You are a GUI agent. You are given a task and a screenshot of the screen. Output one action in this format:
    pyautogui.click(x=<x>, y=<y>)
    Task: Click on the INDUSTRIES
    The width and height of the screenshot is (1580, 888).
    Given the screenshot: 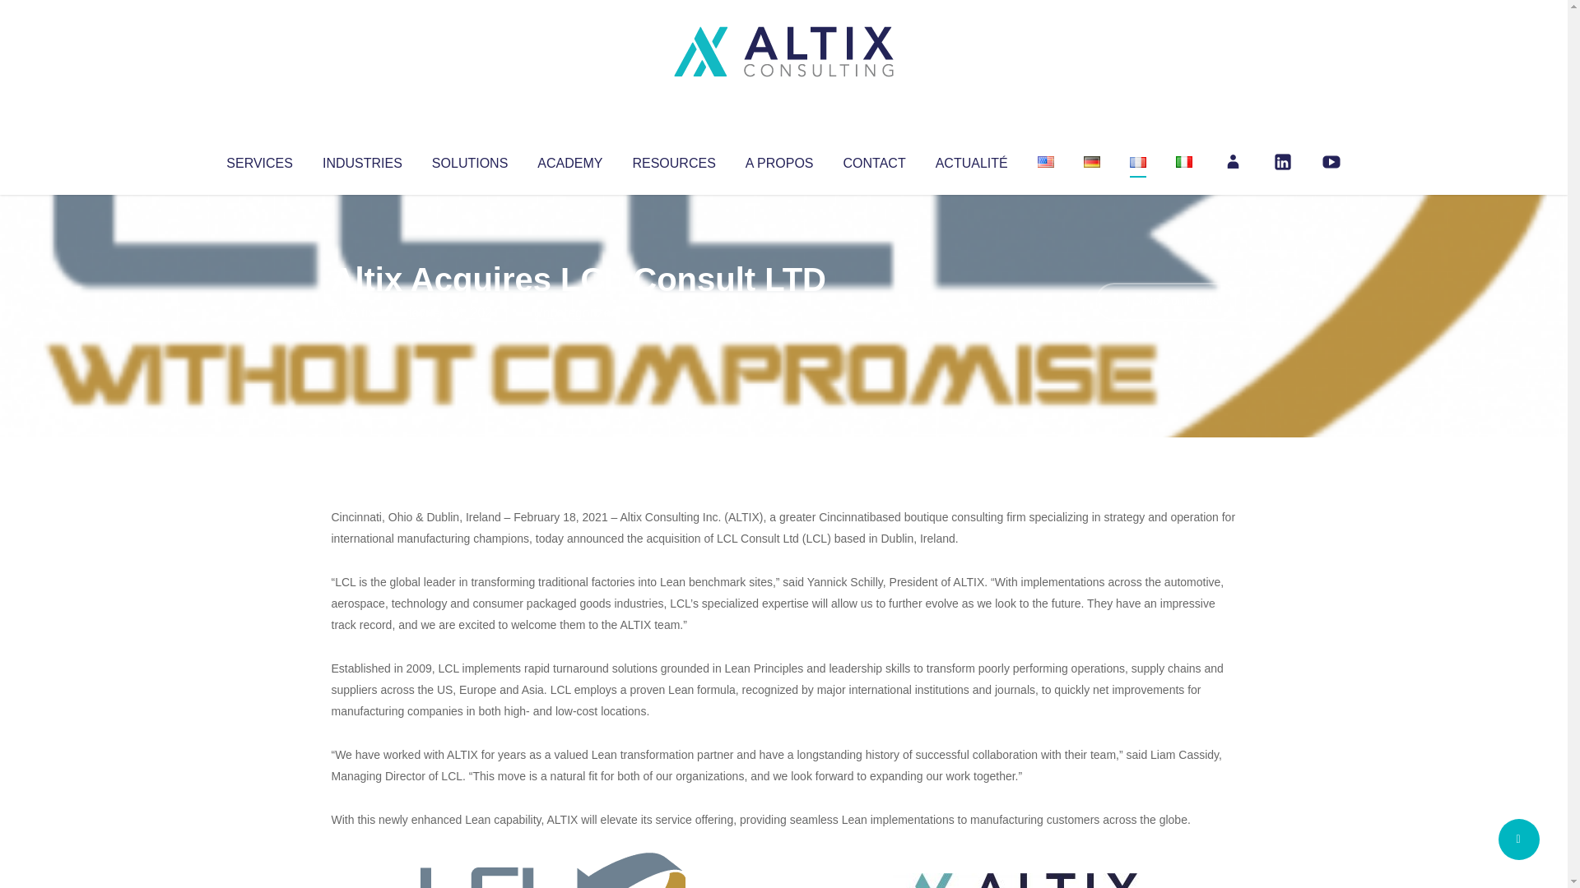 What is the action you would take?
    pyautogui.click(x=362, y=160)
    